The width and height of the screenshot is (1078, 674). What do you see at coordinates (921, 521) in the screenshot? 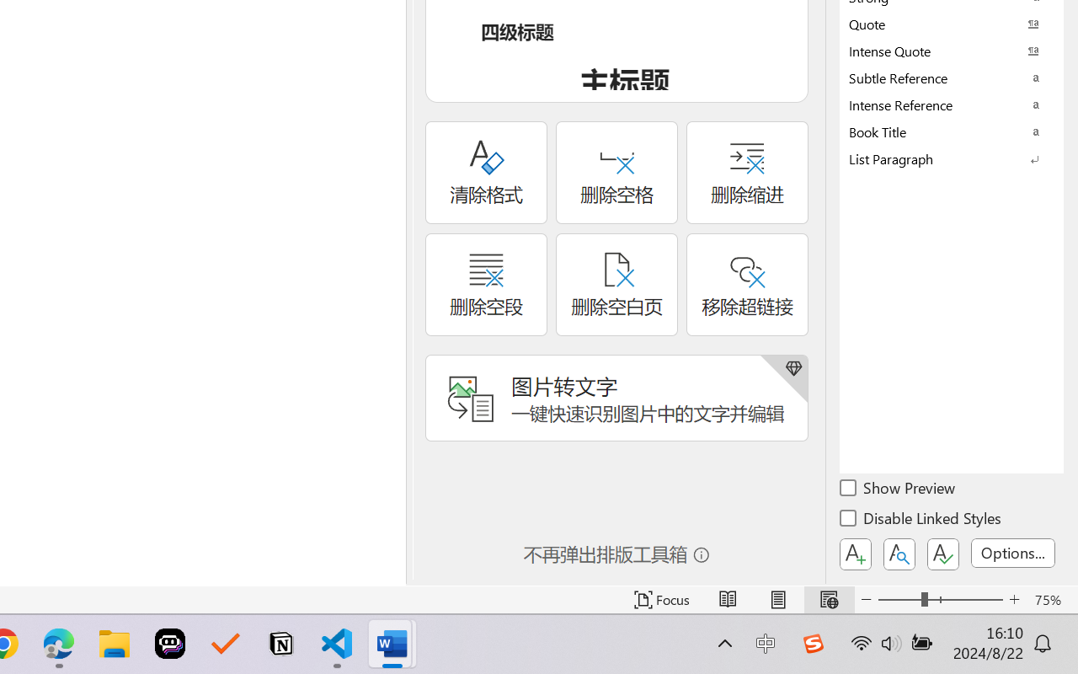
I see `Disable Linked Styles` at bounding box center [921, 521].